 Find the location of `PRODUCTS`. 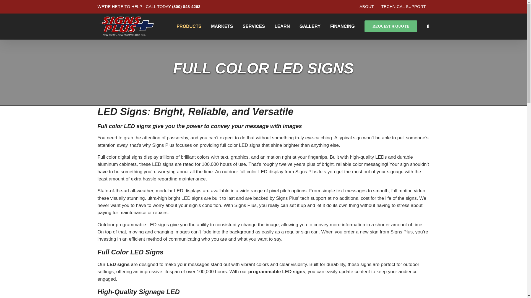

PRODUCTS is located at coordinates (189, 26).